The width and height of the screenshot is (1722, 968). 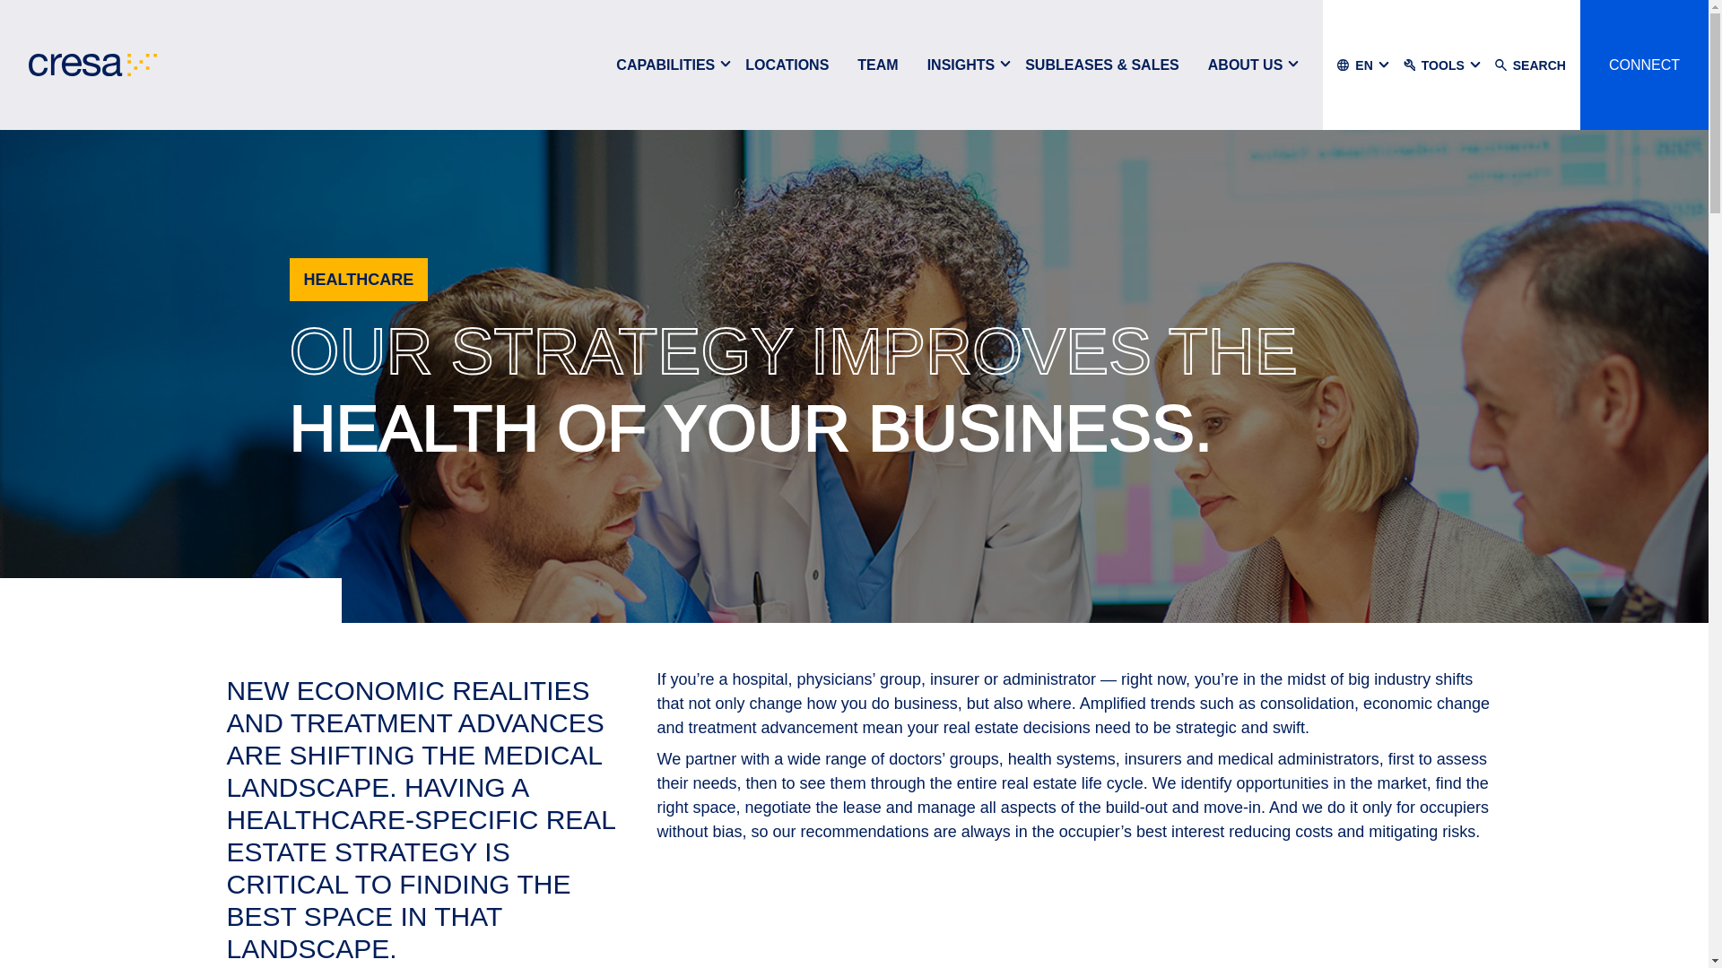 What do you see at coordinates (787, 65) in the screenshot?
I see `LOCATIONS` at bounding box center [787, 65].